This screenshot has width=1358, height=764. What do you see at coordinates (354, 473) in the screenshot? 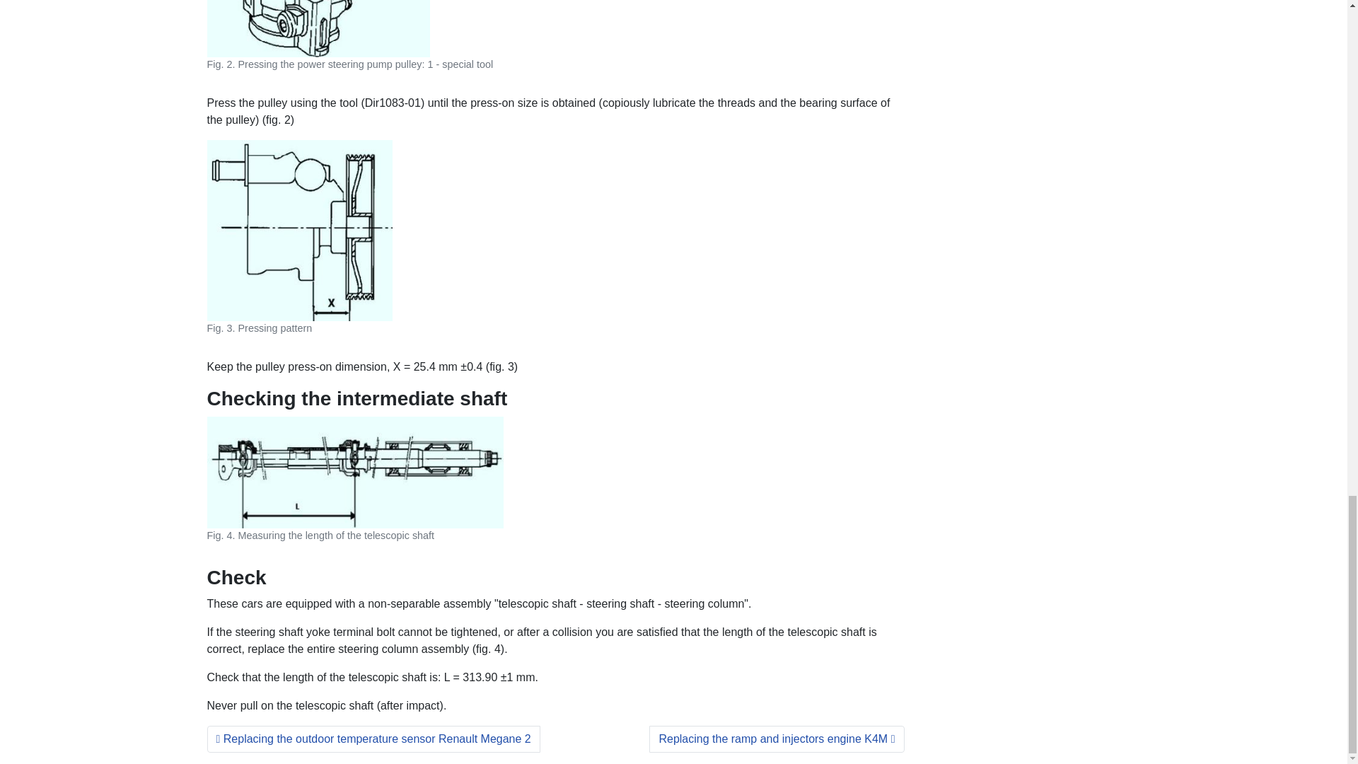
I see `Renault Megane 2 power steering pump replacement` at bounding box center [354, 473].